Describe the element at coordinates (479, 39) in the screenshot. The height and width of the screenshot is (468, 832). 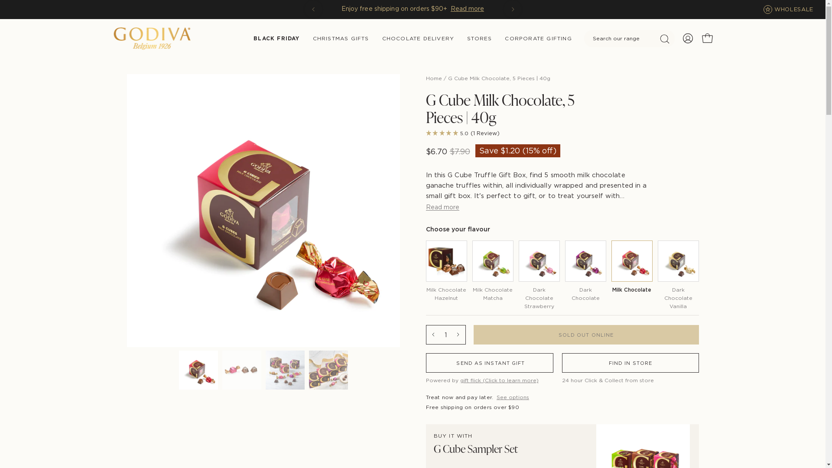
I see `STORES` at that location.